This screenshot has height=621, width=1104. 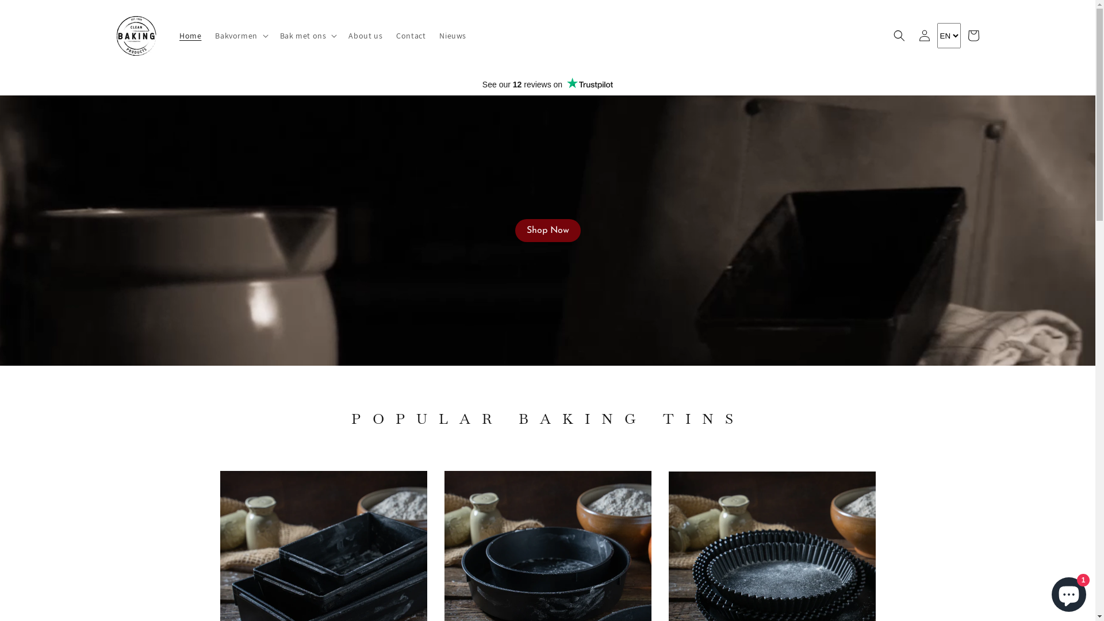 I want to click on Shop Now, so click(x=547, y=231).